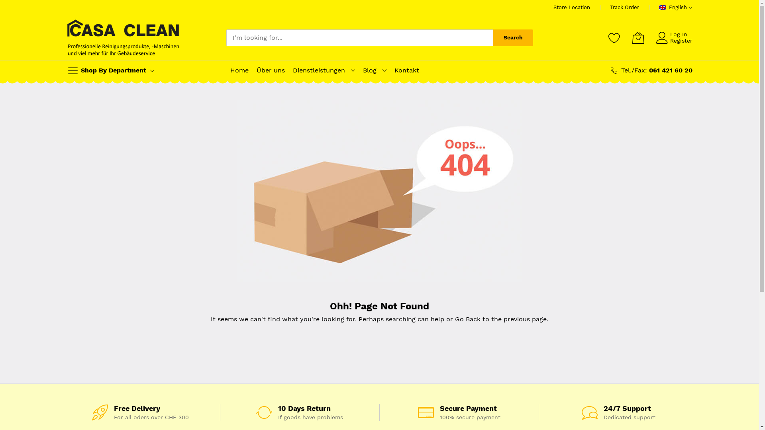 The width and height of the screenshot is (765, 430). What do you see at coordinates (407, 70) in the screenshot?
I see `Kontakt` at bounding box center [407, 70].